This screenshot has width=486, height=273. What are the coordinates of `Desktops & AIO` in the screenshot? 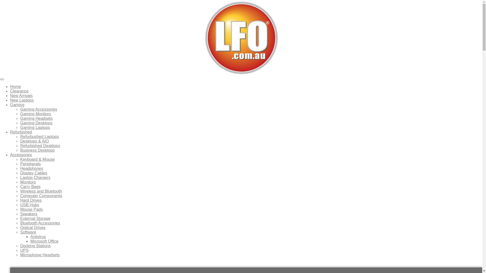 It's located at (34, 141).